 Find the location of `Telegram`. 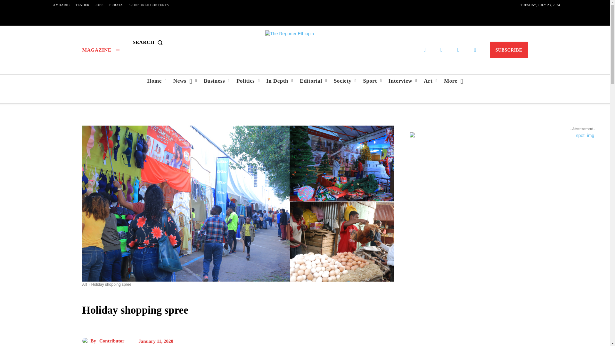

Telegram is located at coordinates (441, 50).